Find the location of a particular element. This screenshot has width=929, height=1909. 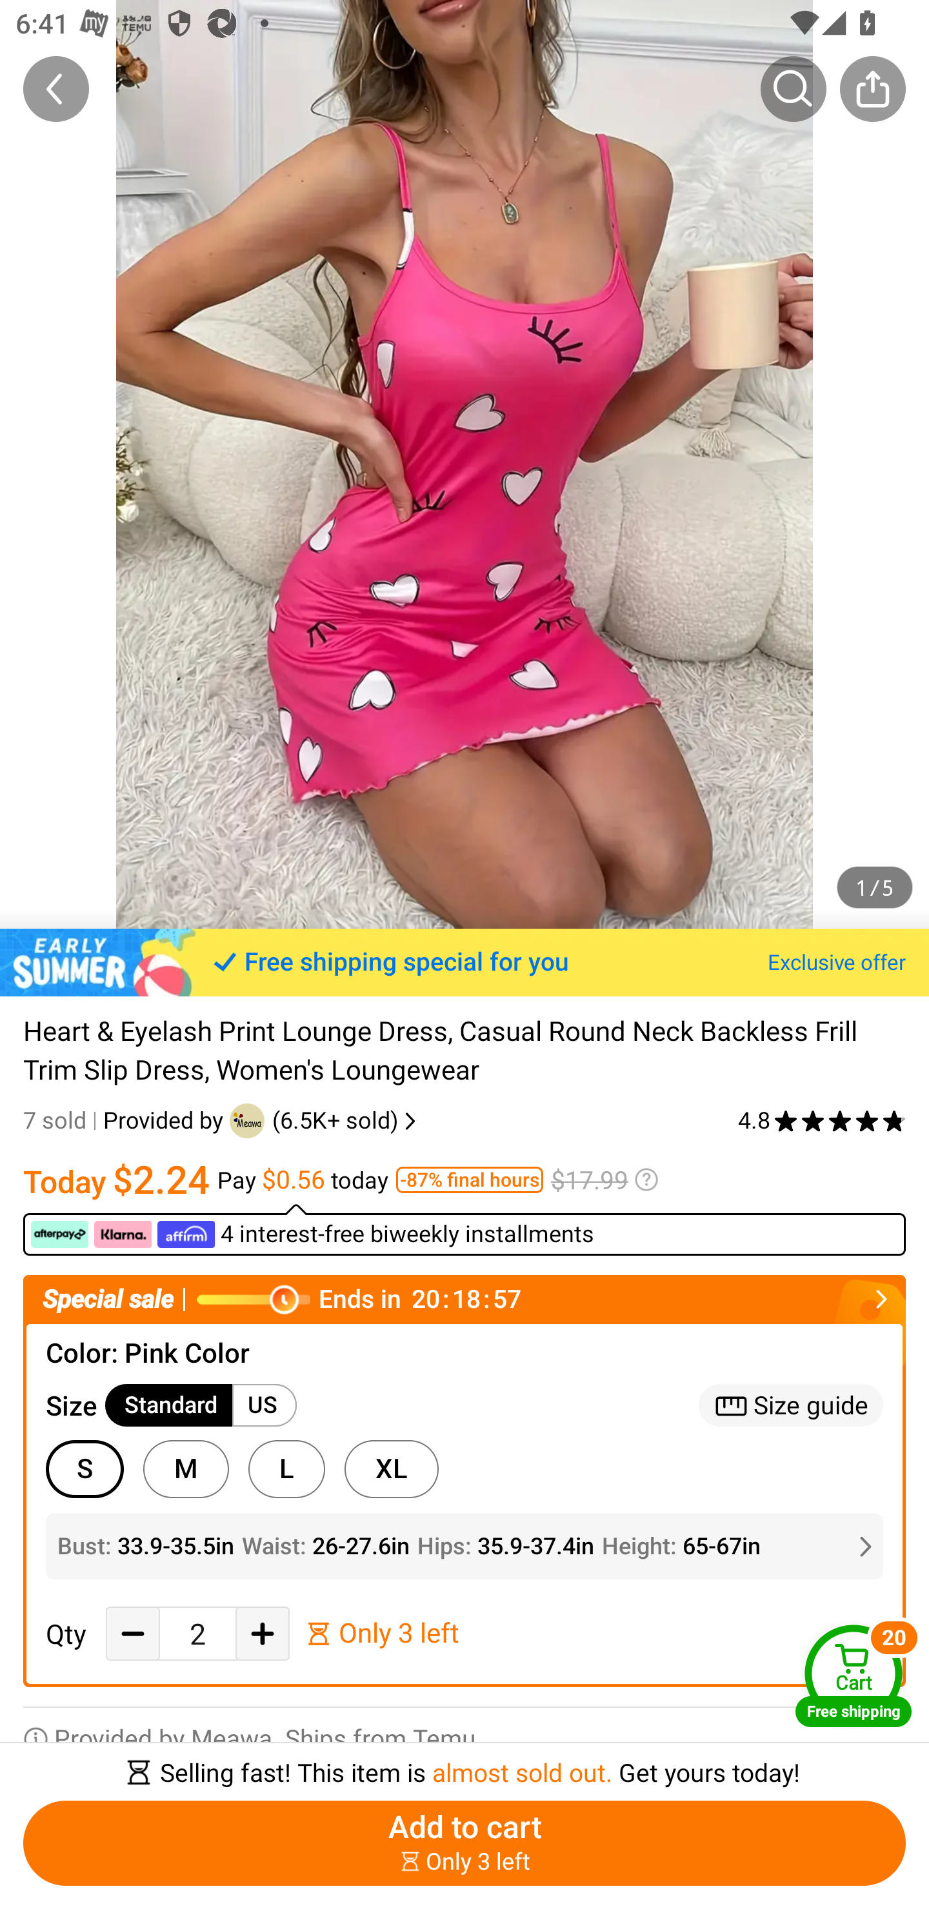

US is located at coordinates (265, 1405).